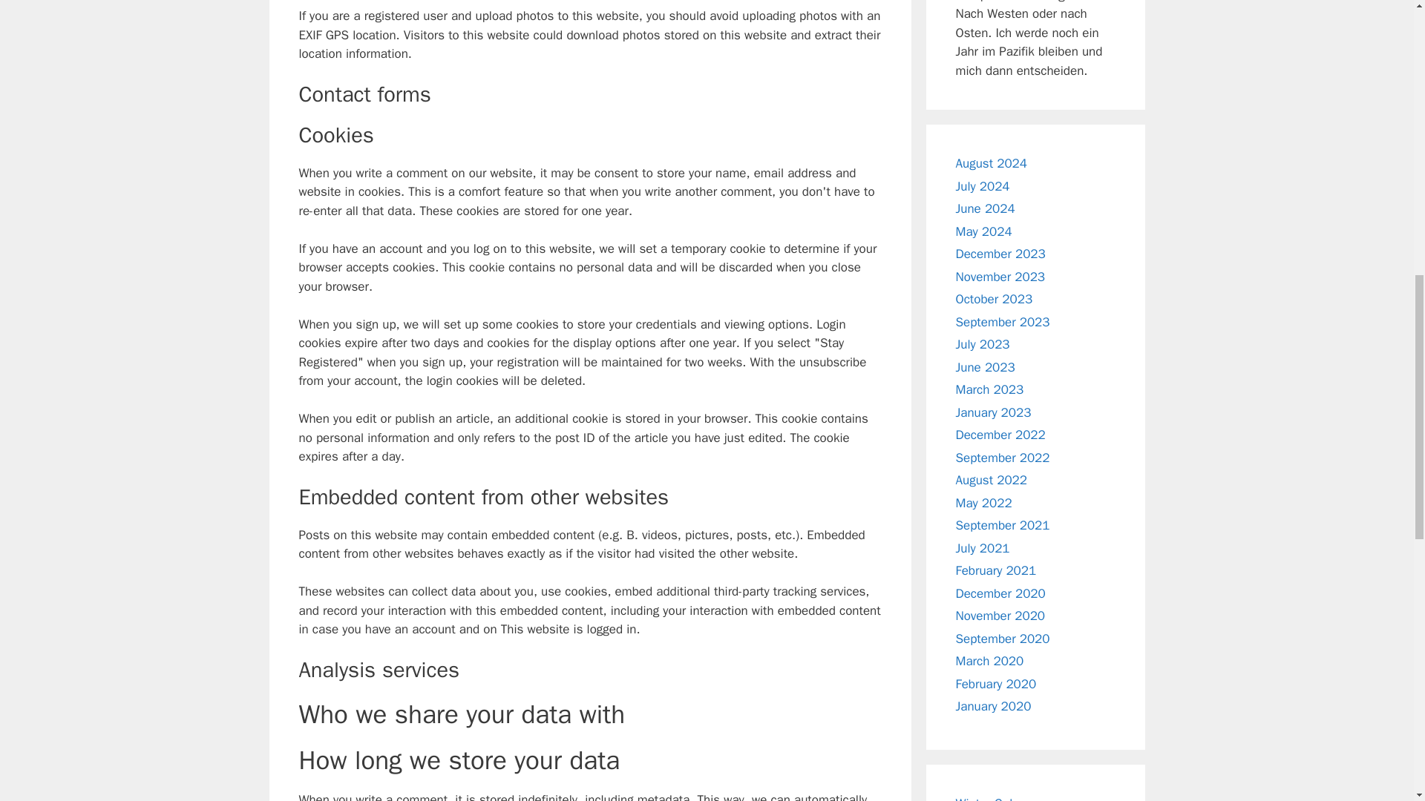 The width and height of the screenshot is (1425, 801). Describe the element at coordinates (995, 299) in the screenshot. I see `October 2023` at that location.